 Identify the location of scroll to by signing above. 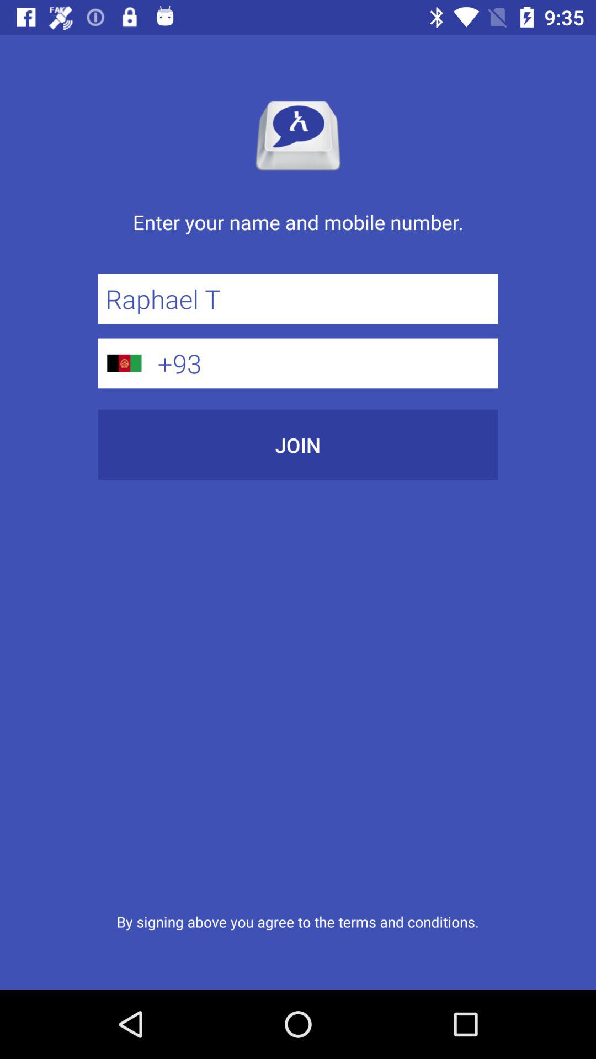
(297, 921).